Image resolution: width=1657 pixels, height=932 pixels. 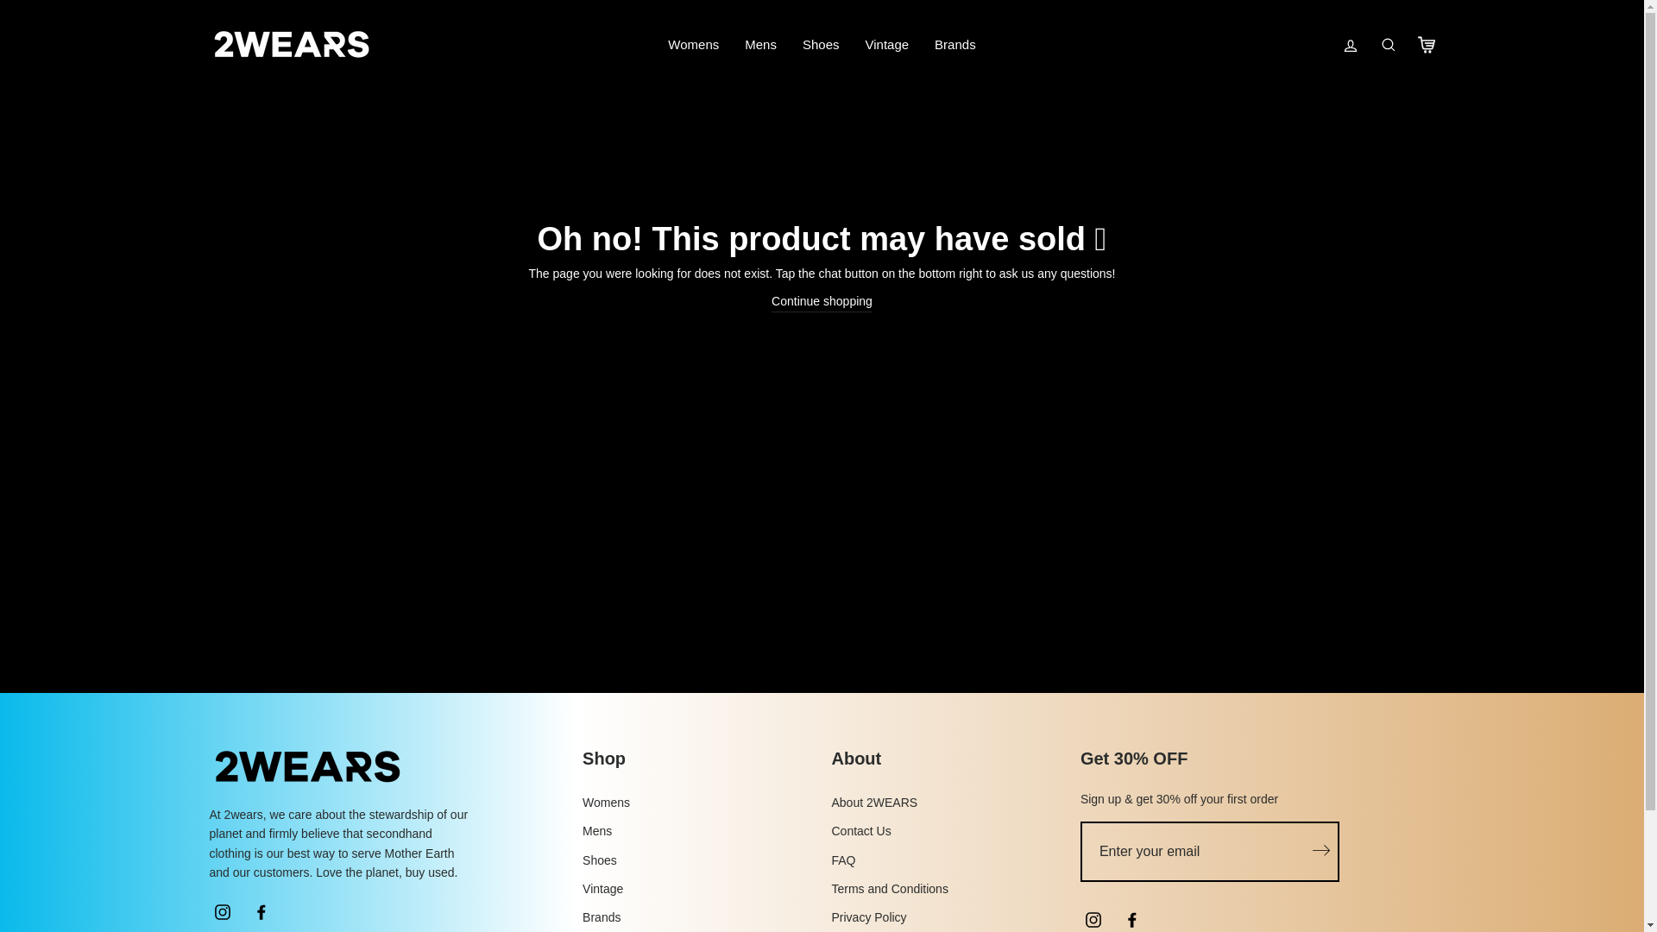 What do you see at coordinates (694, 45) in the screenshot?
I see `Womens` at bounding box center [694, 45].